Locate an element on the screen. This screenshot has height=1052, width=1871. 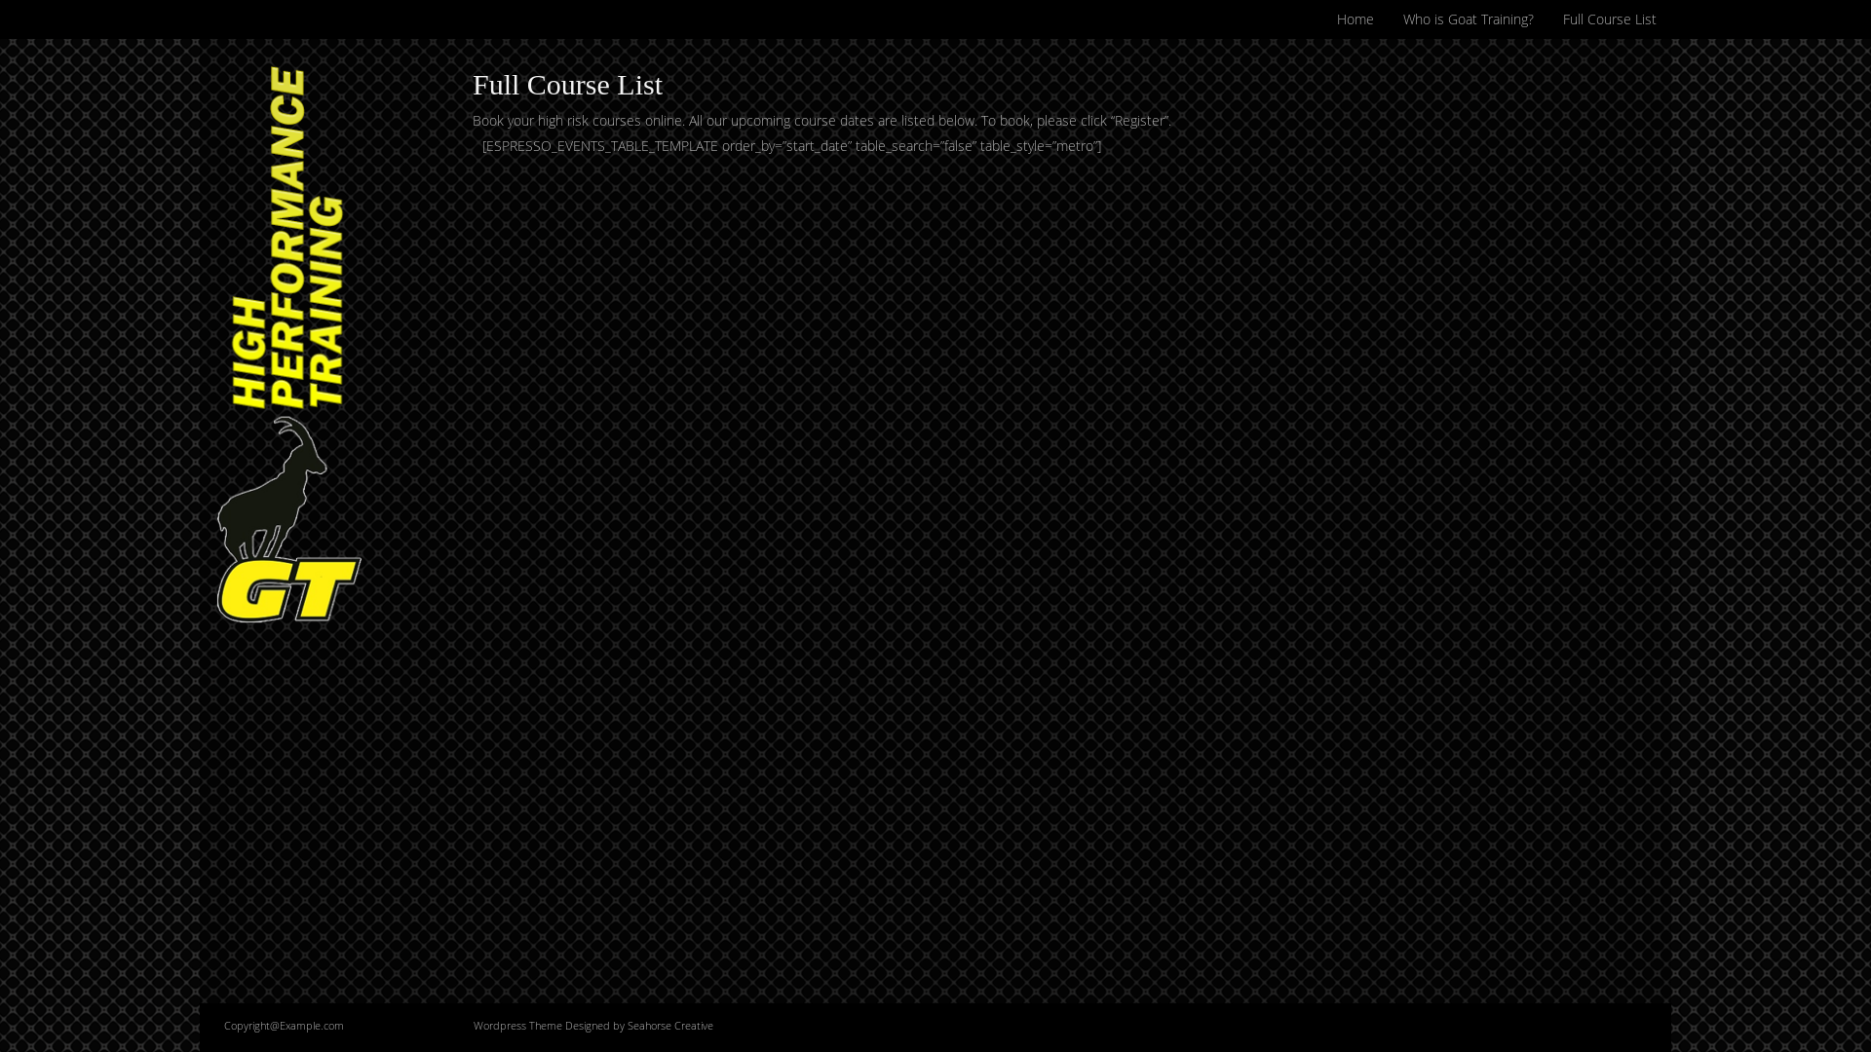
Who is Goat Training? is located at coordinates (1469, 19).